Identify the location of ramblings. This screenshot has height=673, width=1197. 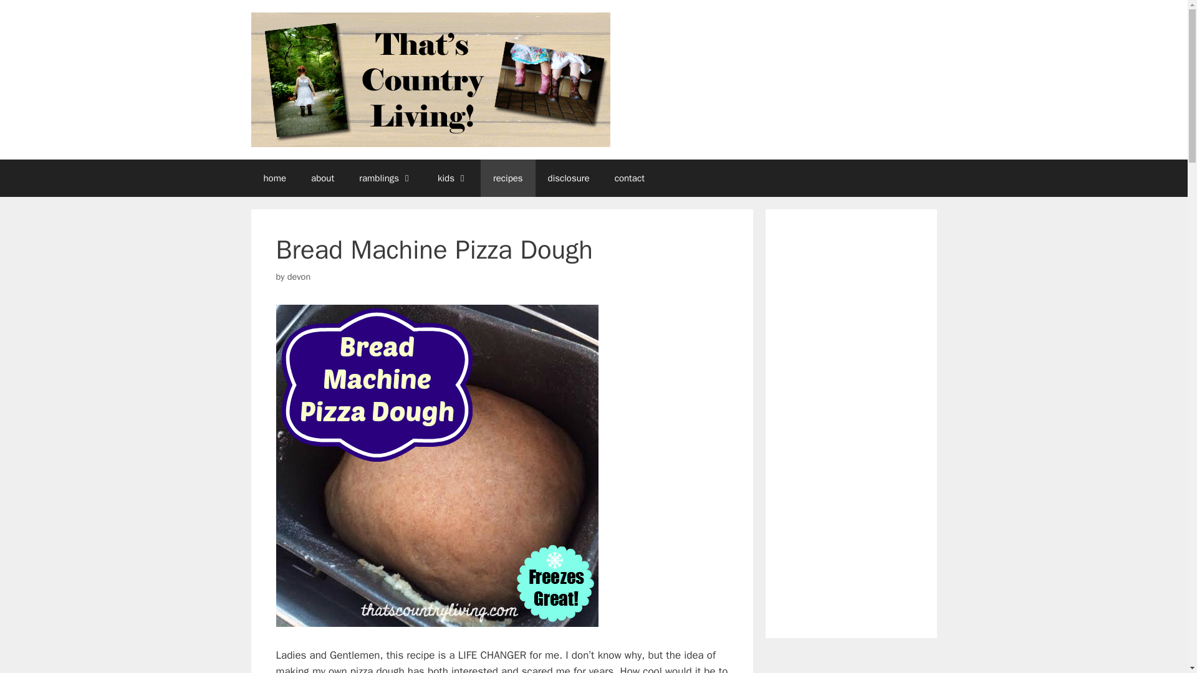
(385, 178).